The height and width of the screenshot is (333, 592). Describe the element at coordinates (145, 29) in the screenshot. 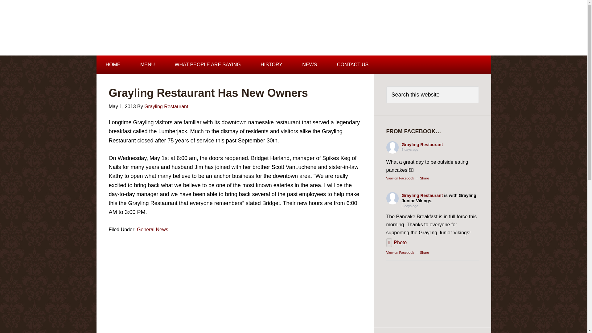

I see `Grayling Restaurant` at that location.